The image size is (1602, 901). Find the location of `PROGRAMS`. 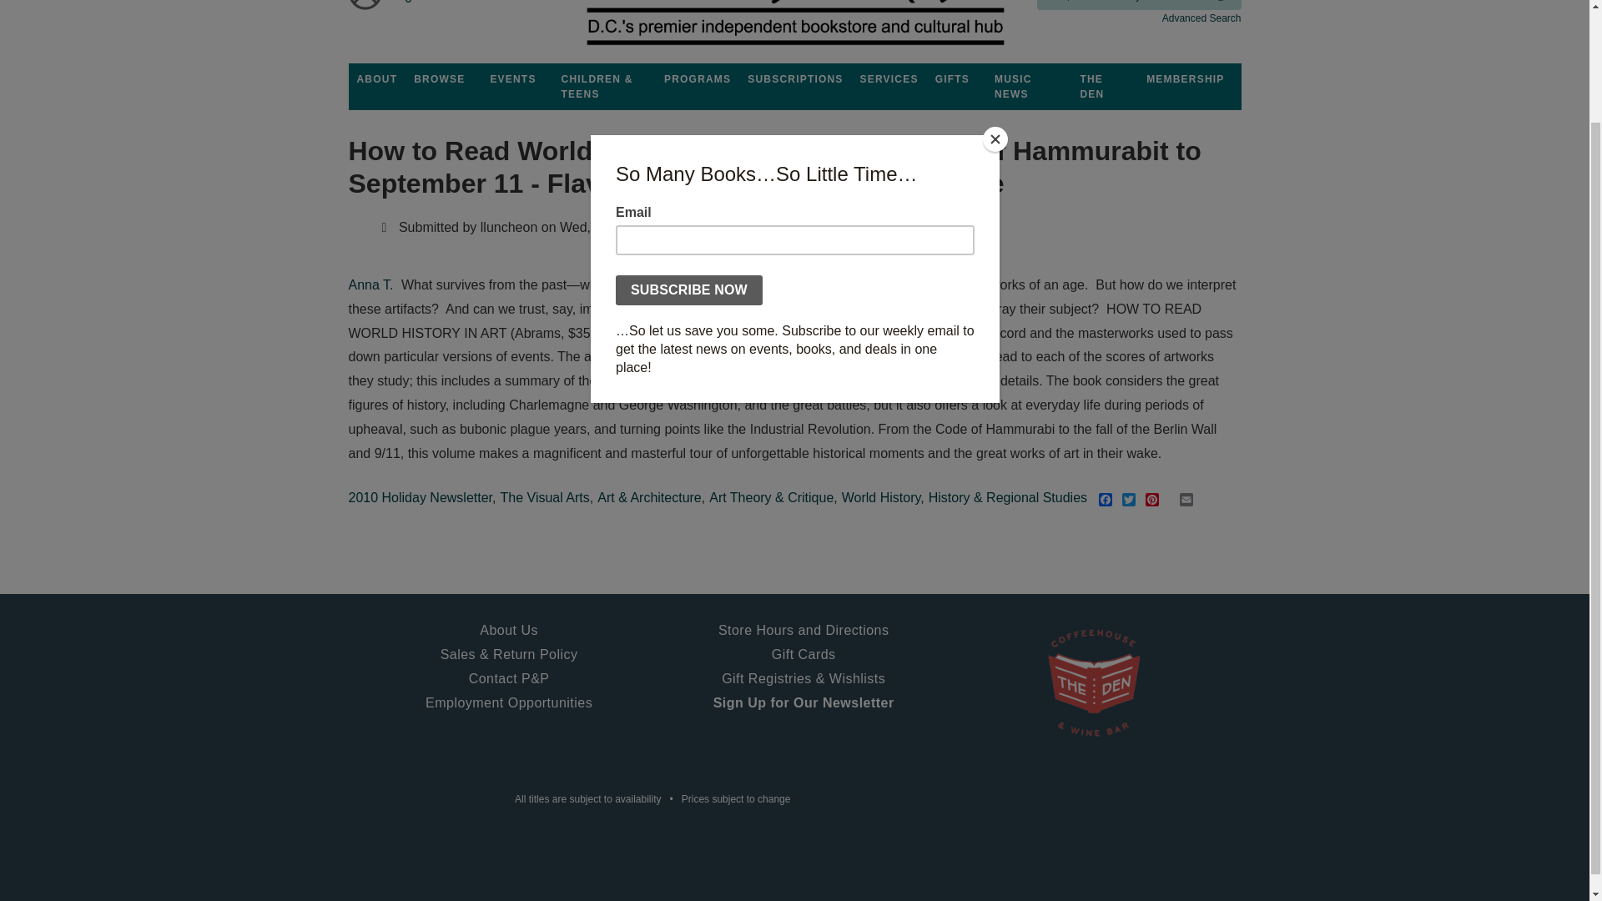

PROGRAMS is located at coordinates (697, 78).